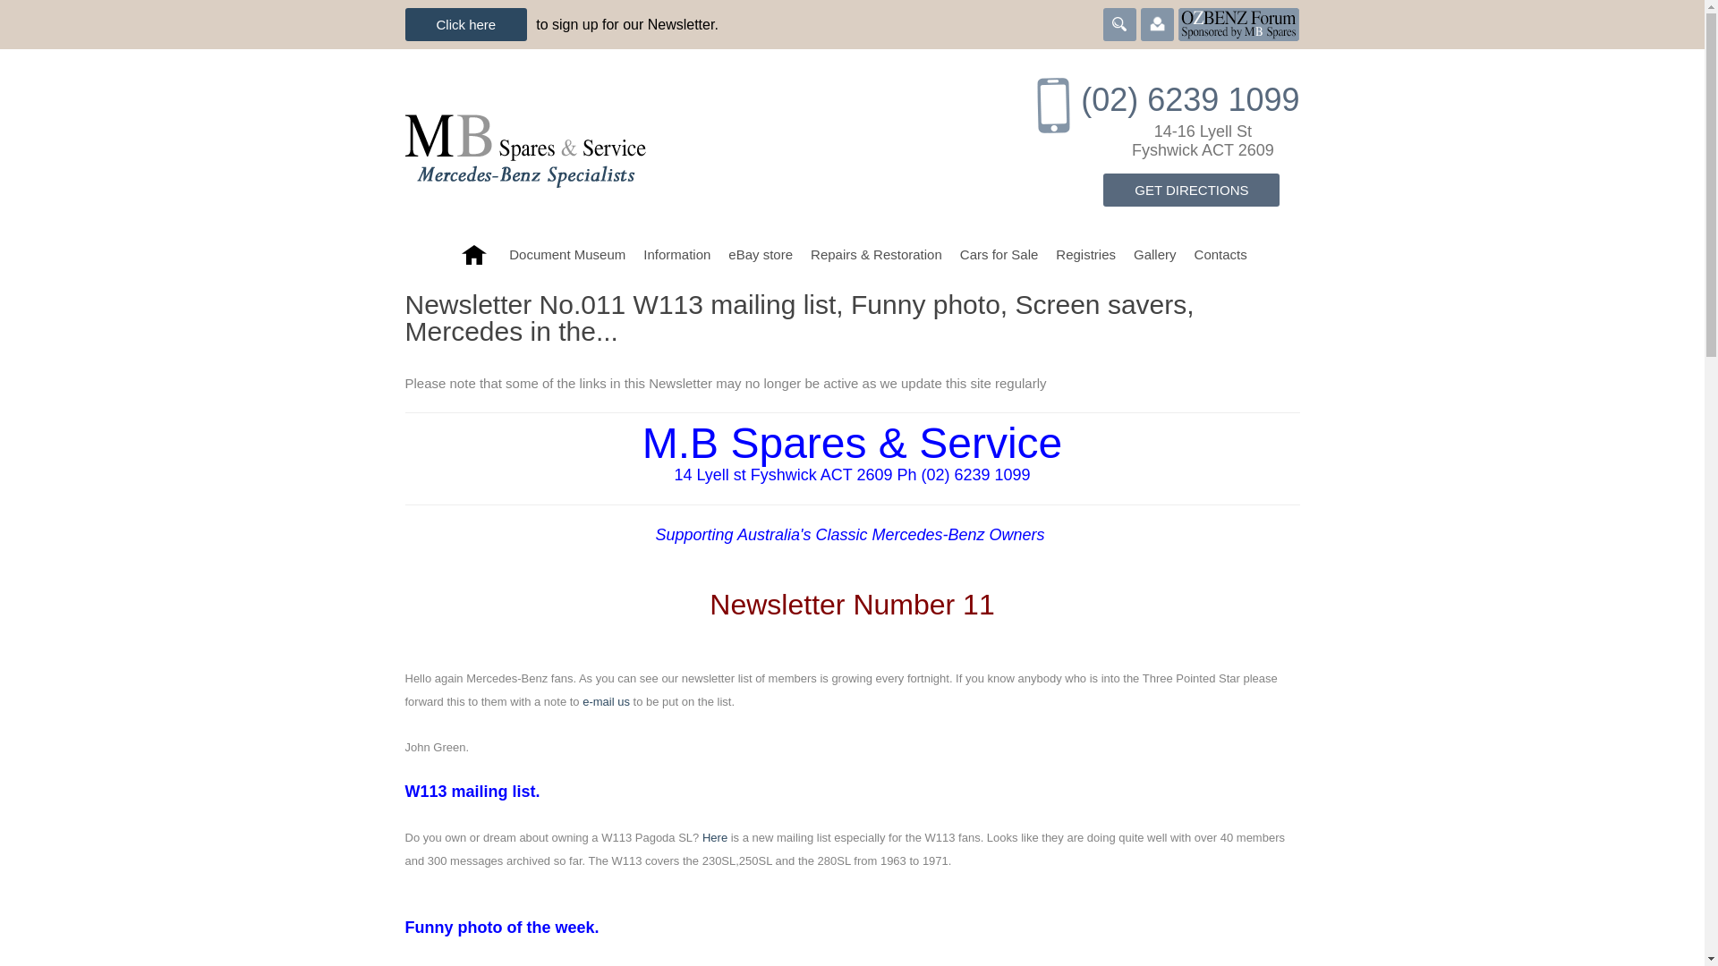  What do you see at coordinates (676, 254) in the screenshot?
I see `Information` at bounding box center [676, 254].